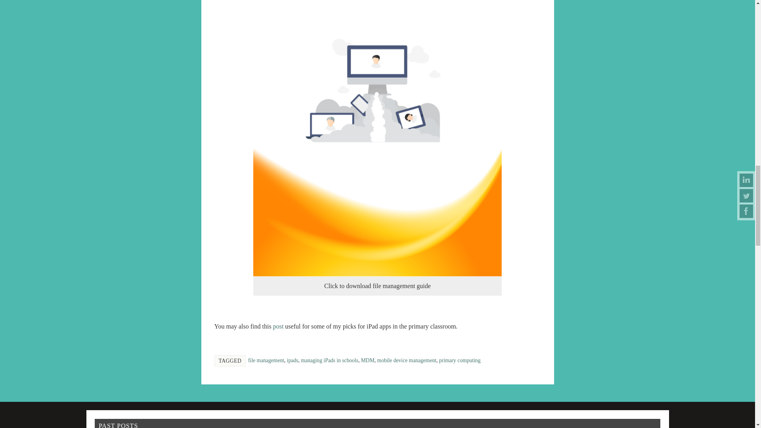 The width and height of the screenshot is (761, 428). I want to click on managing iPads in schools, so click(329, 360).